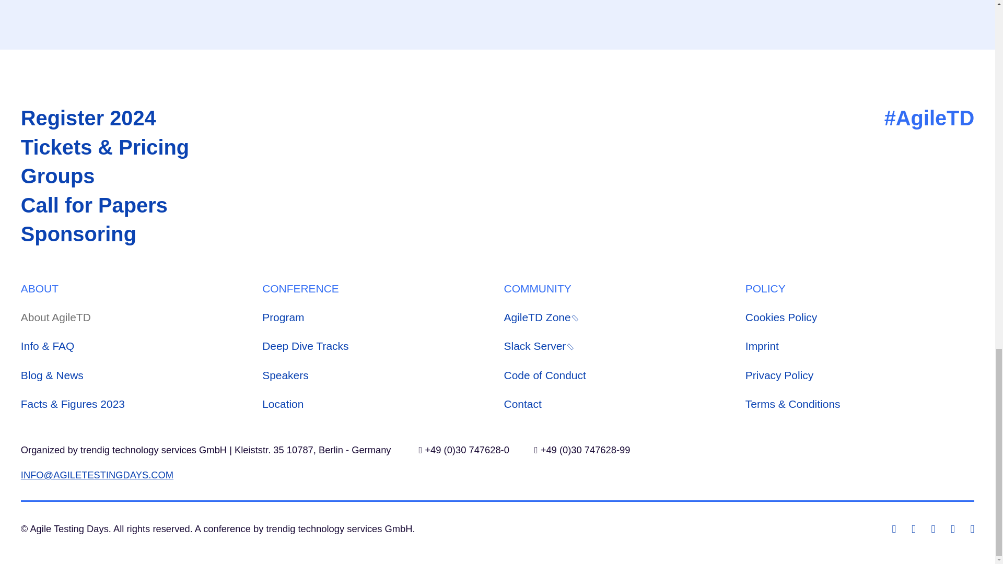 The width and height of the screenshot is (1003, 564). Describe the element at coordinates (617, 404) in the screenshot. I see `Contact` at that location.